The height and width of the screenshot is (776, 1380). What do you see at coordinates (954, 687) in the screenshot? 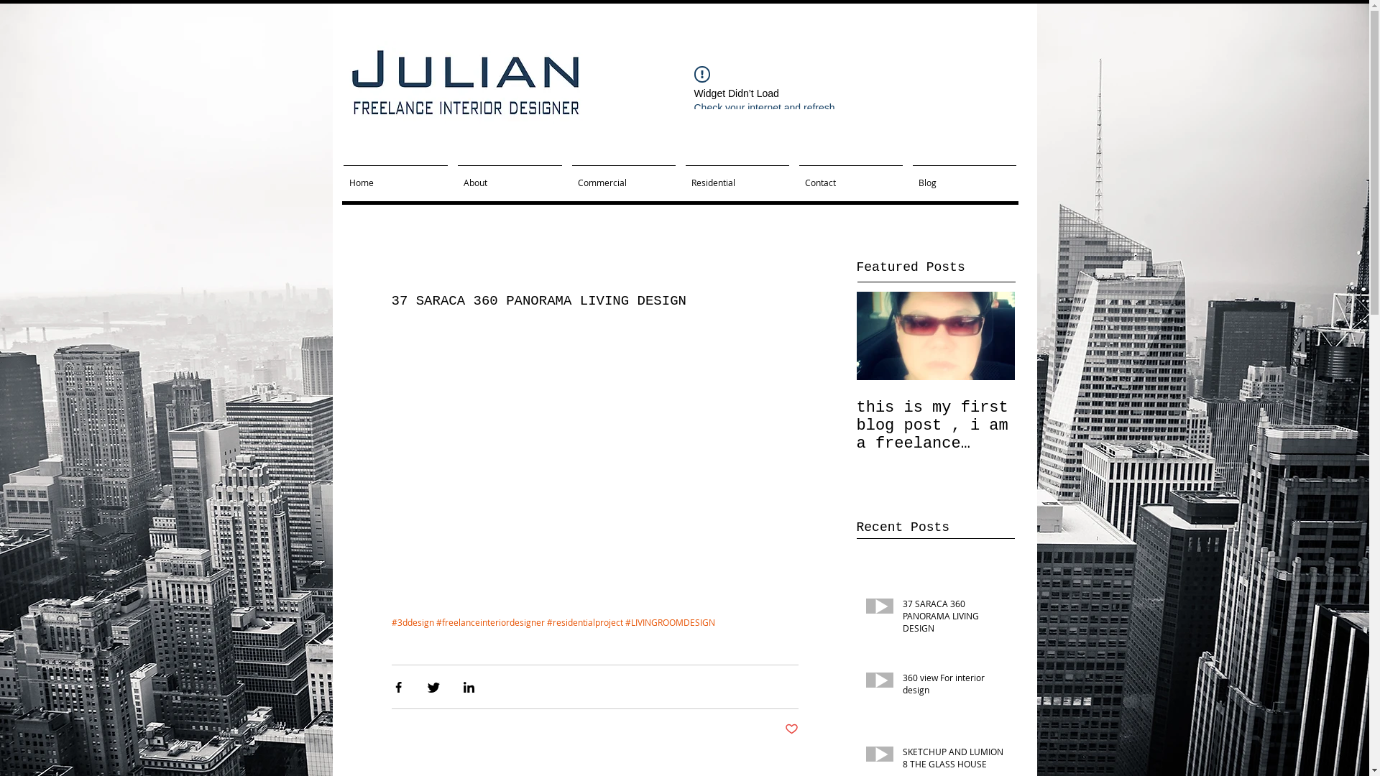
I see `360 view For interior design` at bounding box center [954, 687].